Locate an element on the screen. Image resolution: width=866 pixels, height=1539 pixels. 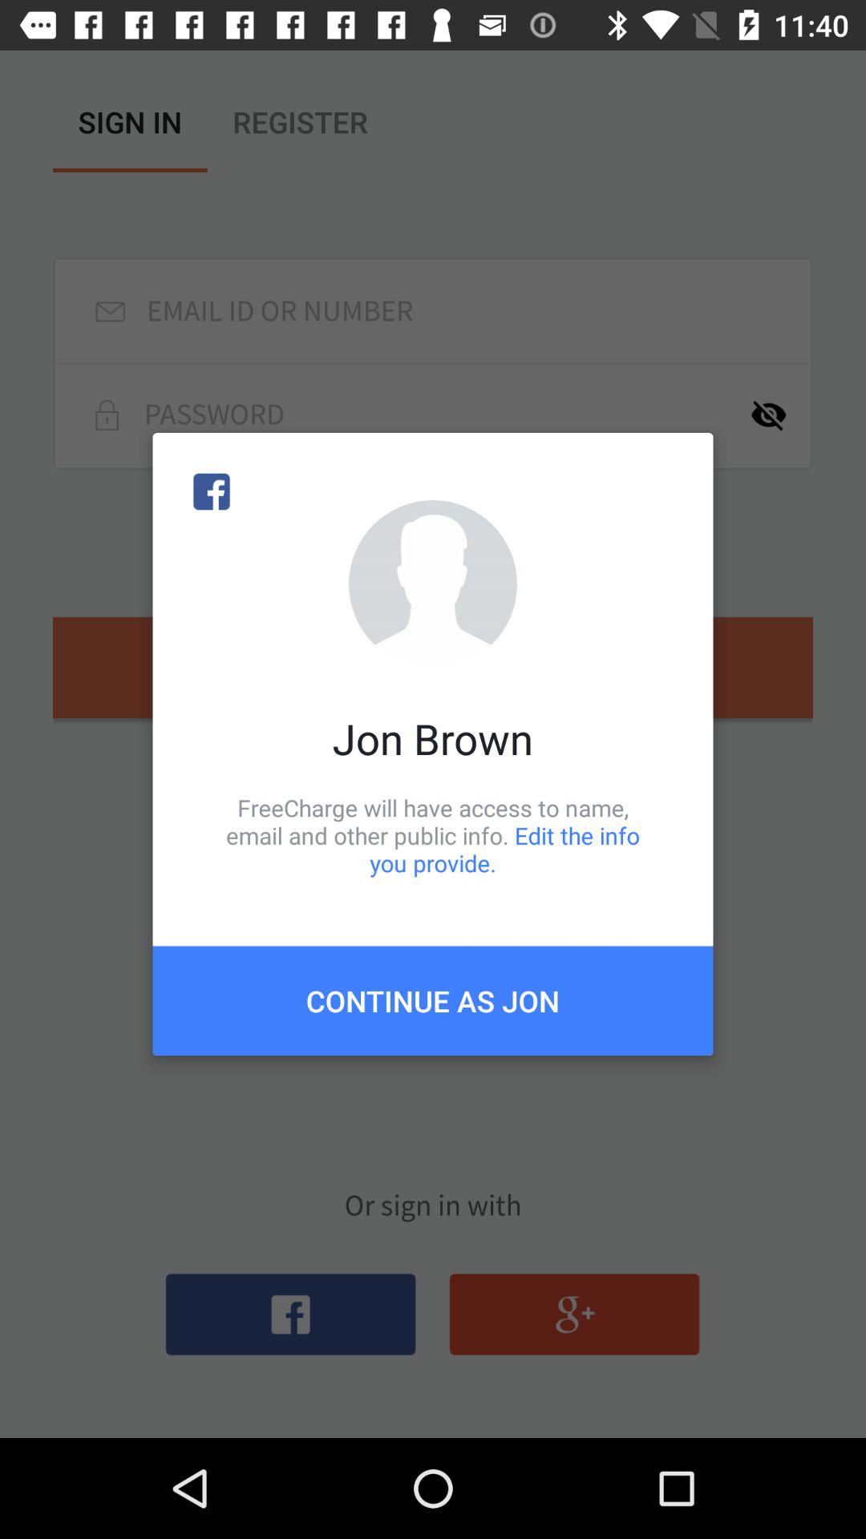
select the freecharge will have item is located at coordinates (433, 835).